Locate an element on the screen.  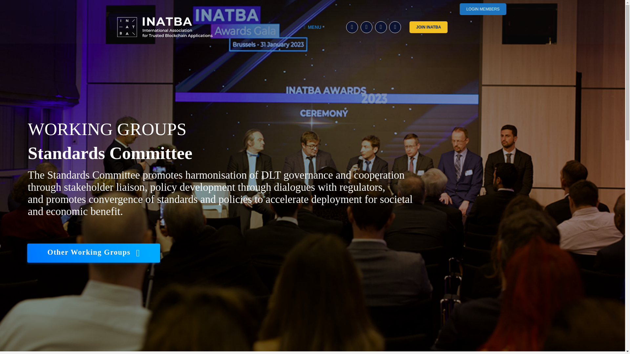
JOIN INATBA is located at coordinates (429, 27).